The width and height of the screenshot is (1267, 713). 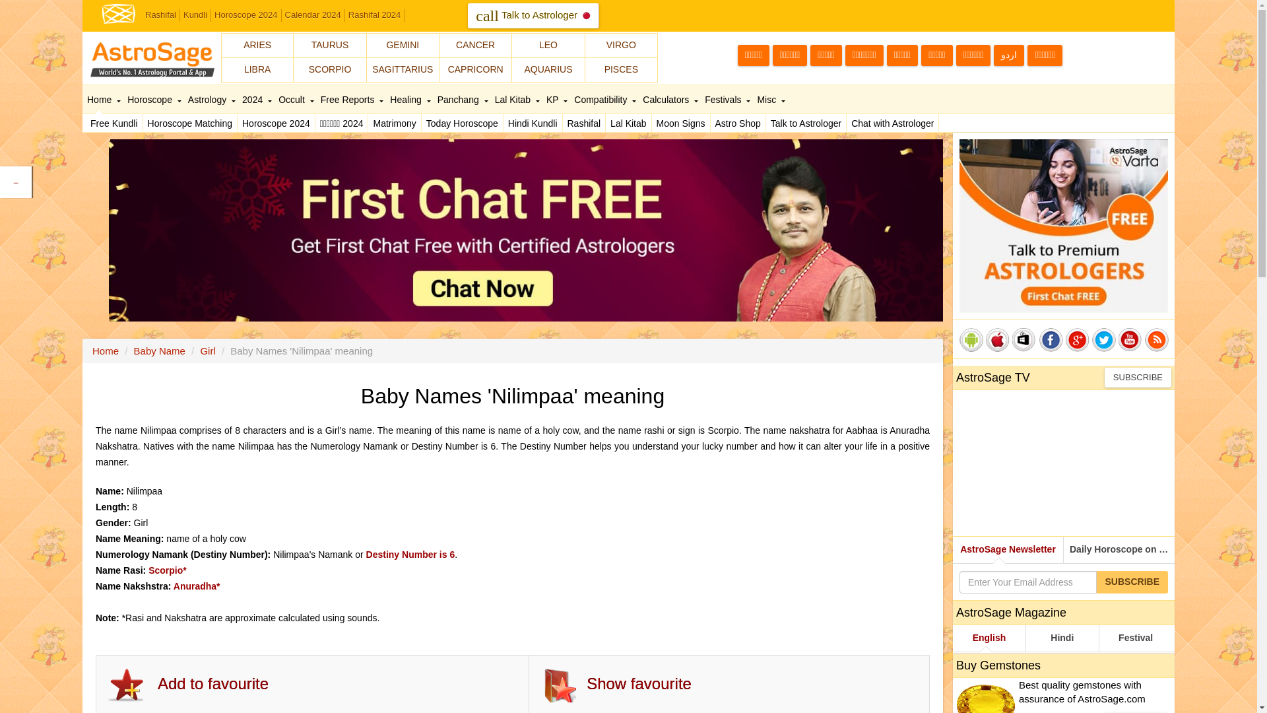 What do you see at coordinates (583, 123) in the screenshot?
I see `Rashifal` at bounding box center [583, 123].